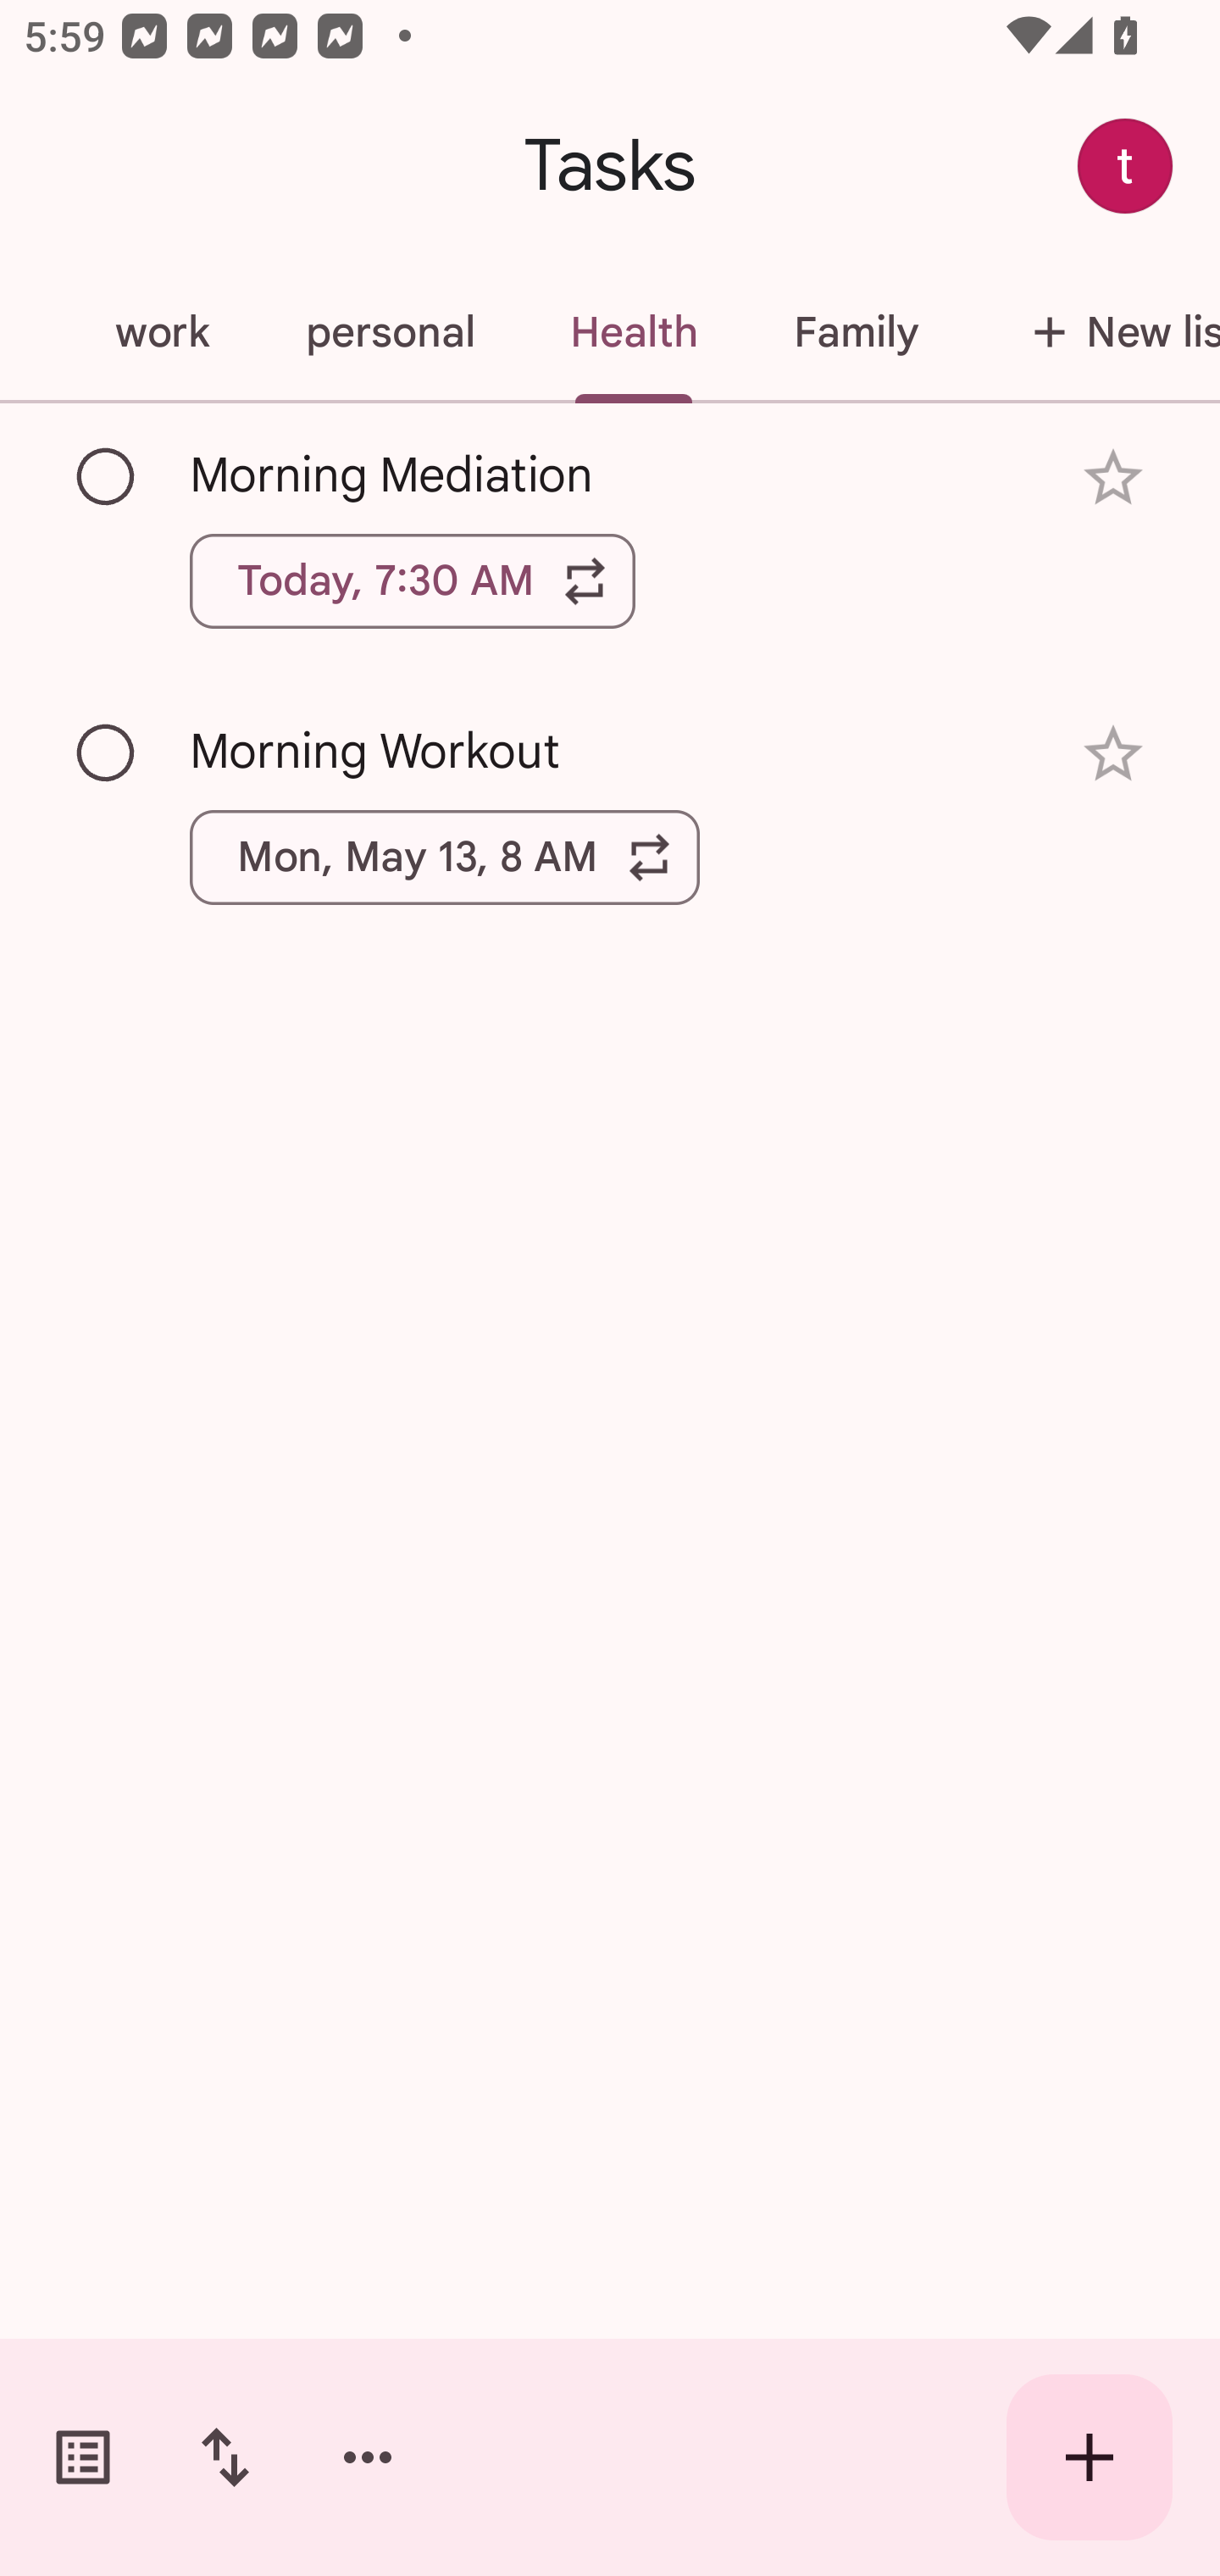 The height and width of the screenshot is (2576, 1220). What do you see at coordinates (162, 332) in the screenshot?
I see `work` at bounding box center [162, 332].